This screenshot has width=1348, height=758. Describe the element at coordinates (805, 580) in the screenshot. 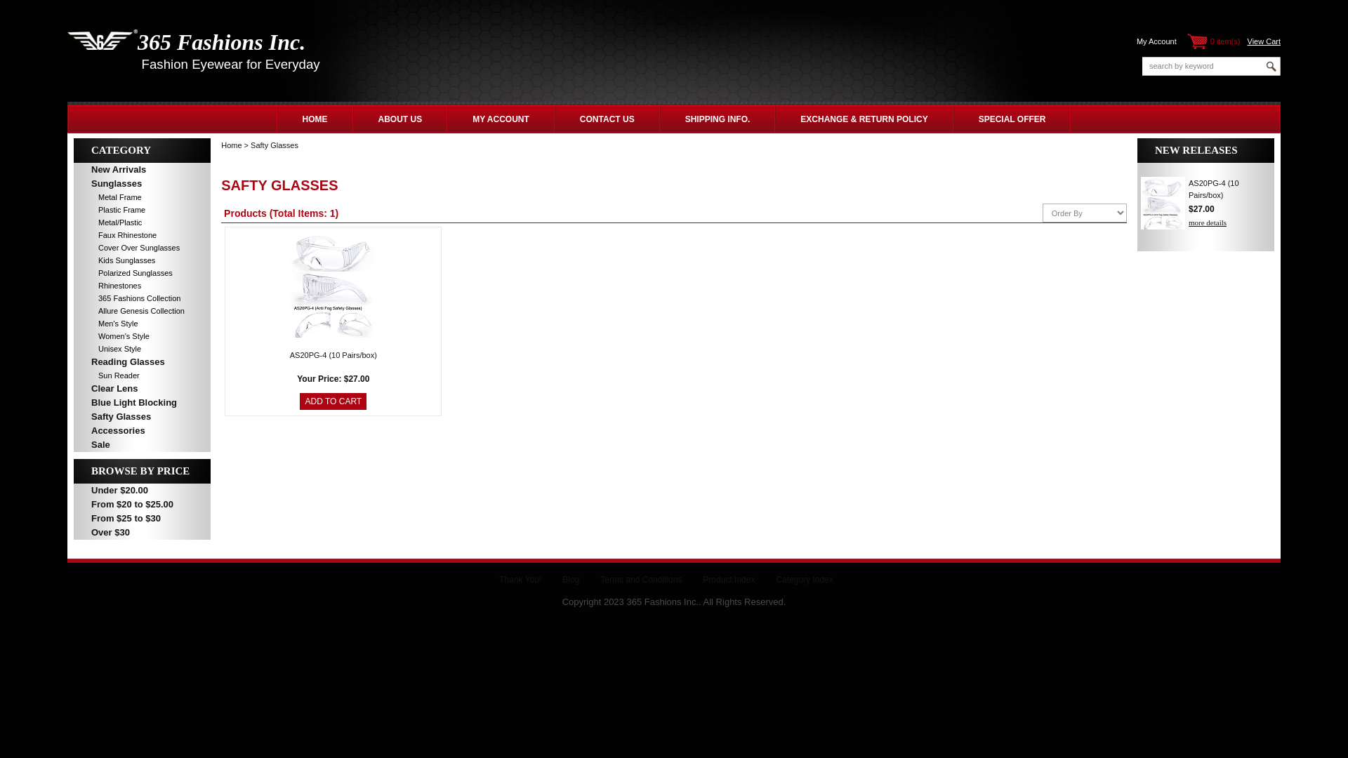

I see `Category Index` at that location.